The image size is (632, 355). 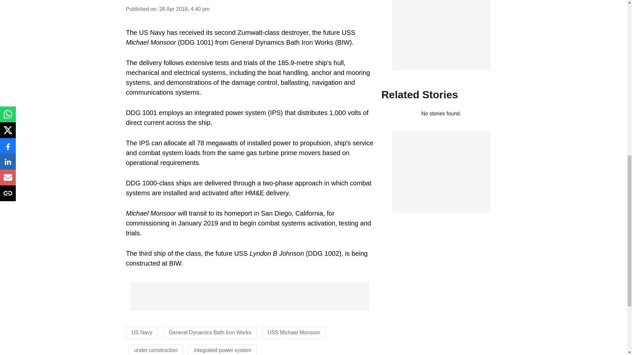 I want to click on General Dynamics Bath Iron Works, so click(x=210, y=332).